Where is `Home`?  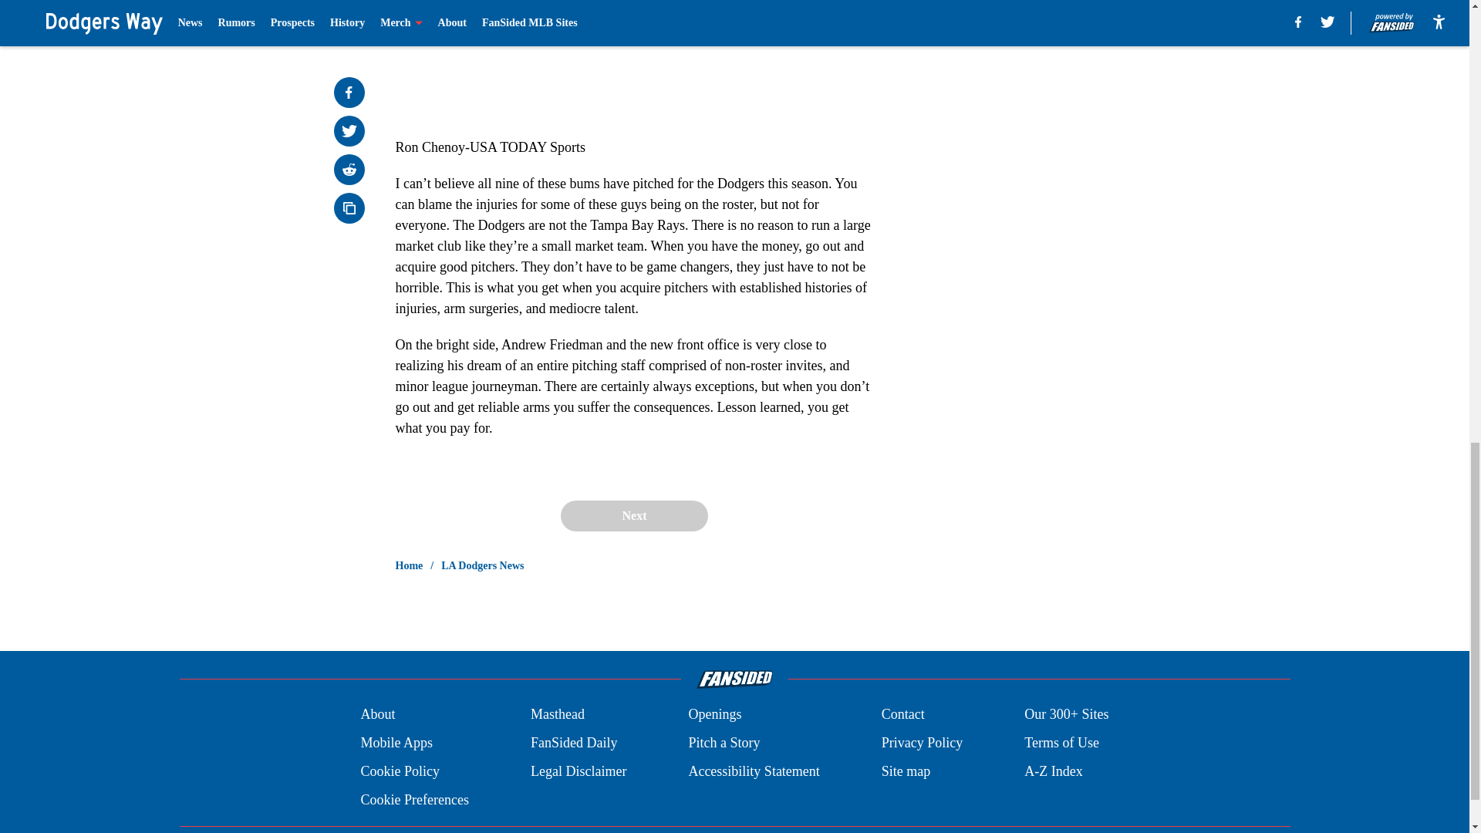
Home is located at coordinates (409, 566).